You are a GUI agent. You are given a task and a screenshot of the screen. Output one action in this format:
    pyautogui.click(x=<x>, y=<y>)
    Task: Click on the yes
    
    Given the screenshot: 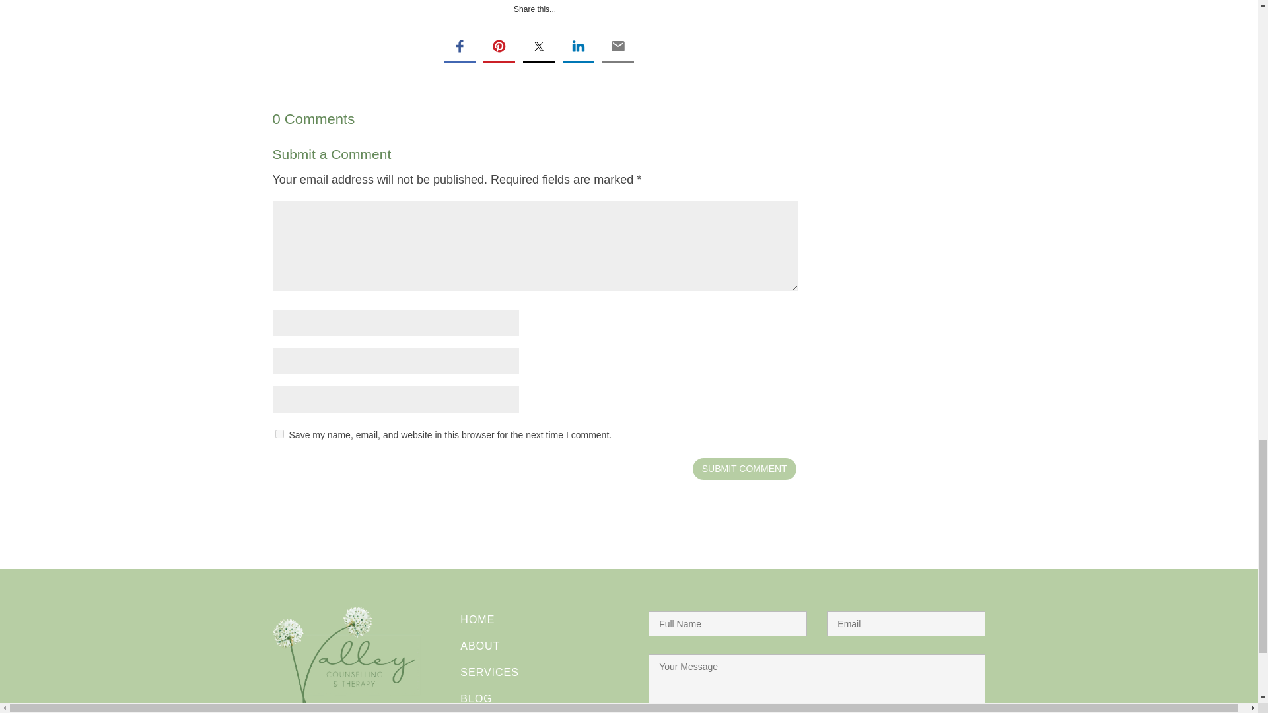 What is the action you would take?
    pyautogui.click(x=279, y=434)
    